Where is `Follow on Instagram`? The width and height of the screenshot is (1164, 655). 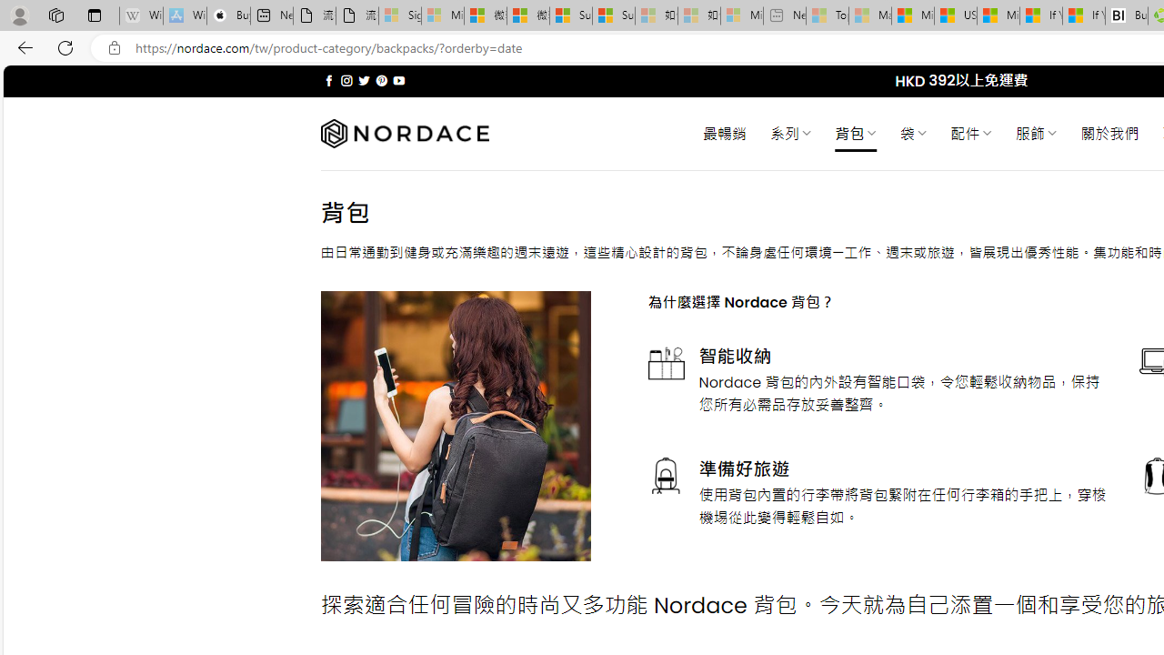 Follow on Instagram is located at coordinates (346, 80).